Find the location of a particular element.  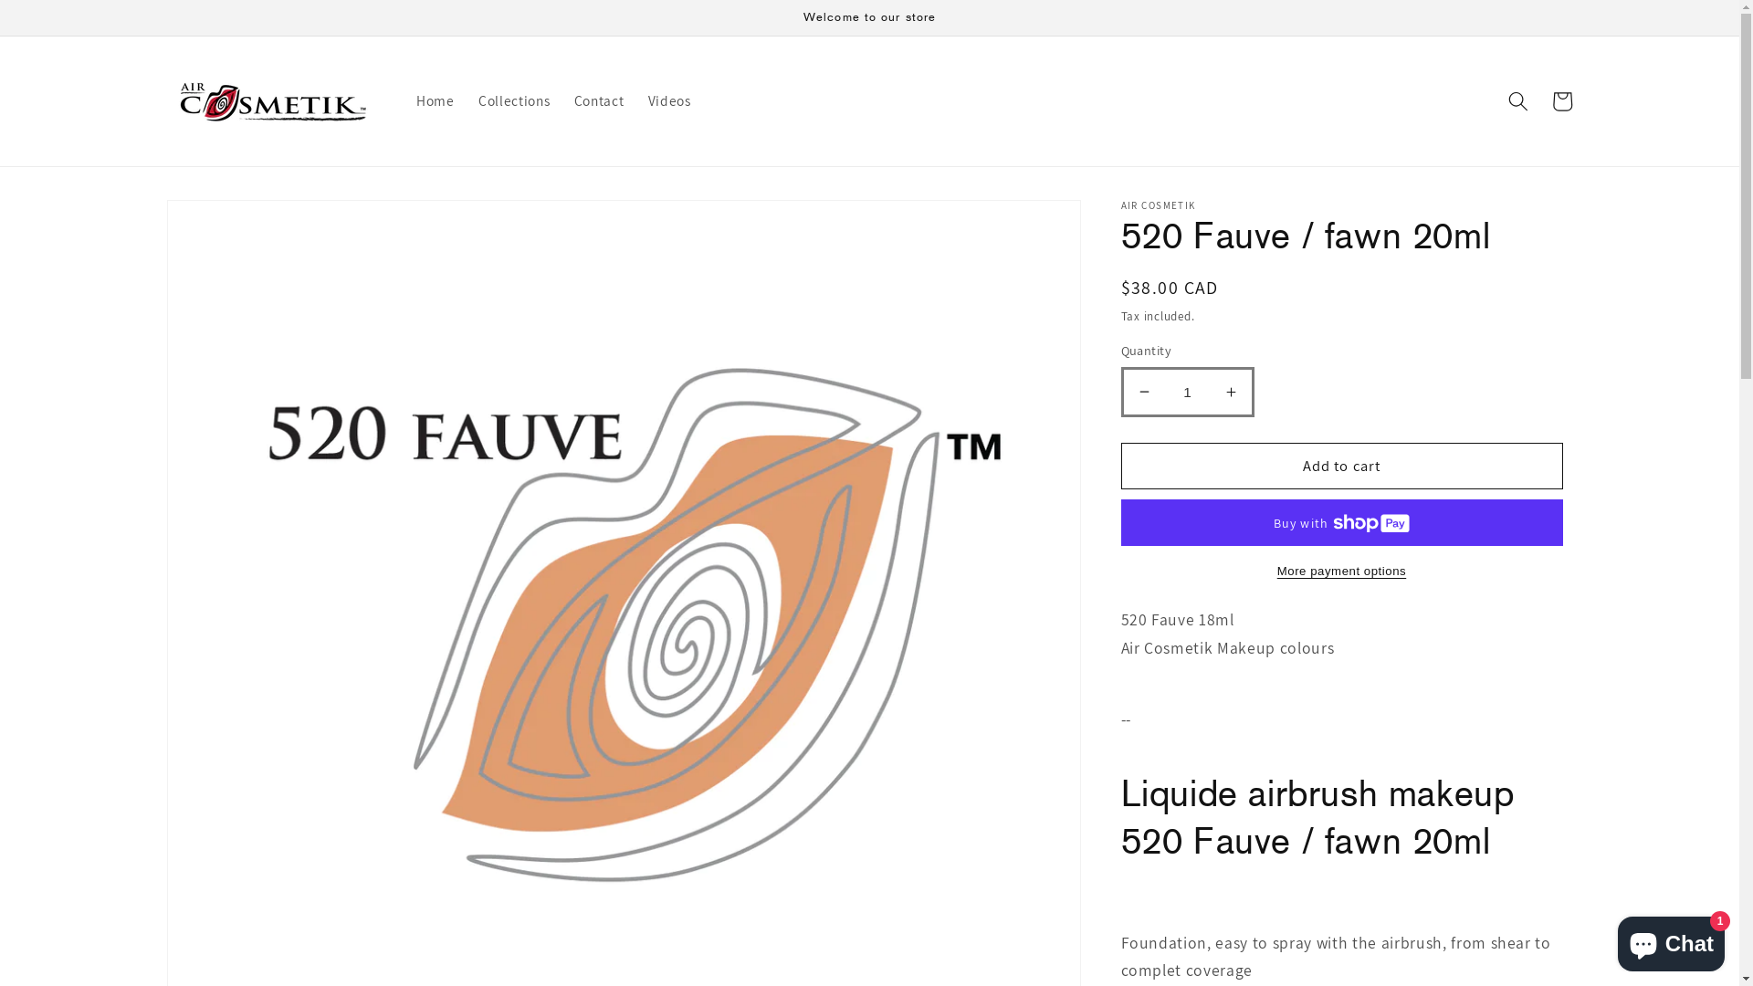

Contact is located at coordinates (599, 101).